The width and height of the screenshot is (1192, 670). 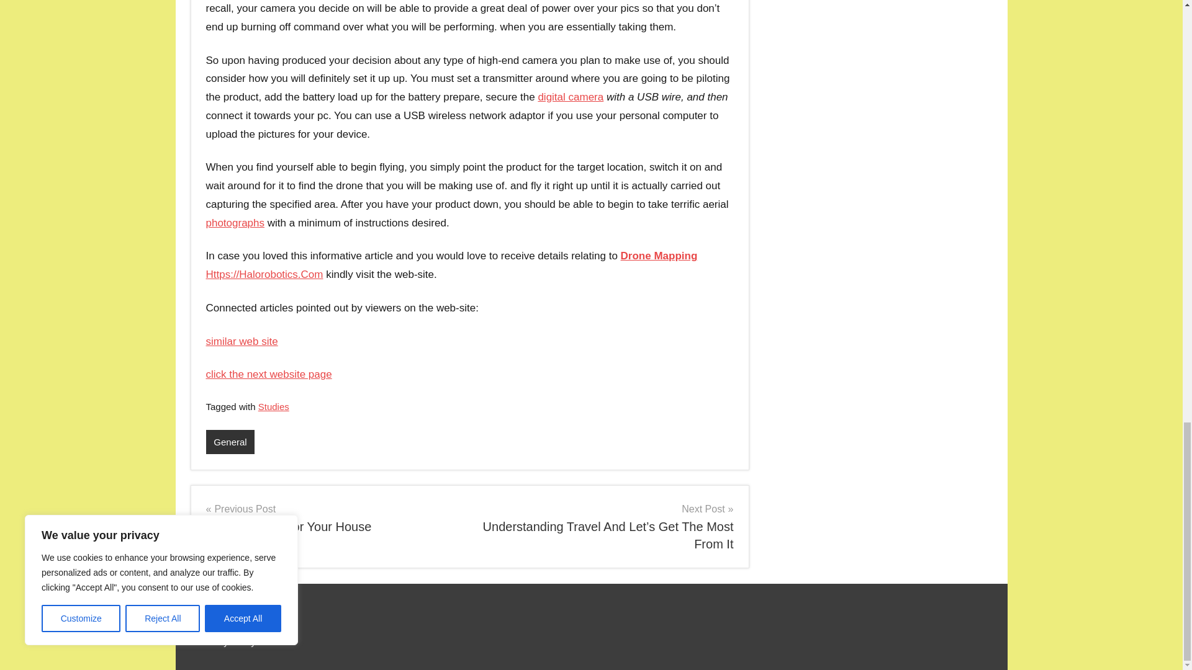 What do you see at coordinates (269, 375) in the screenshot?
I see `Studies` at bounding box center [269, 375].